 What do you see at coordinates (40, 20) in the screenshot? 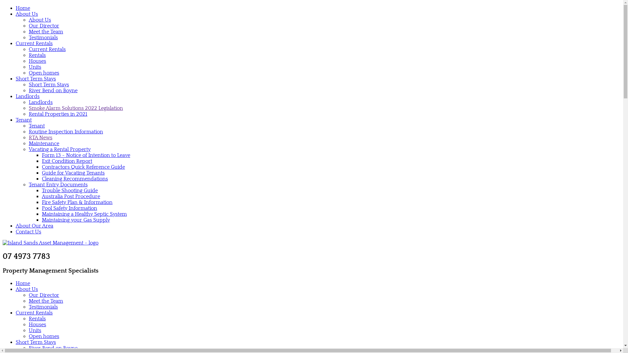
I see `About Us` at bounding box center [40, 20].